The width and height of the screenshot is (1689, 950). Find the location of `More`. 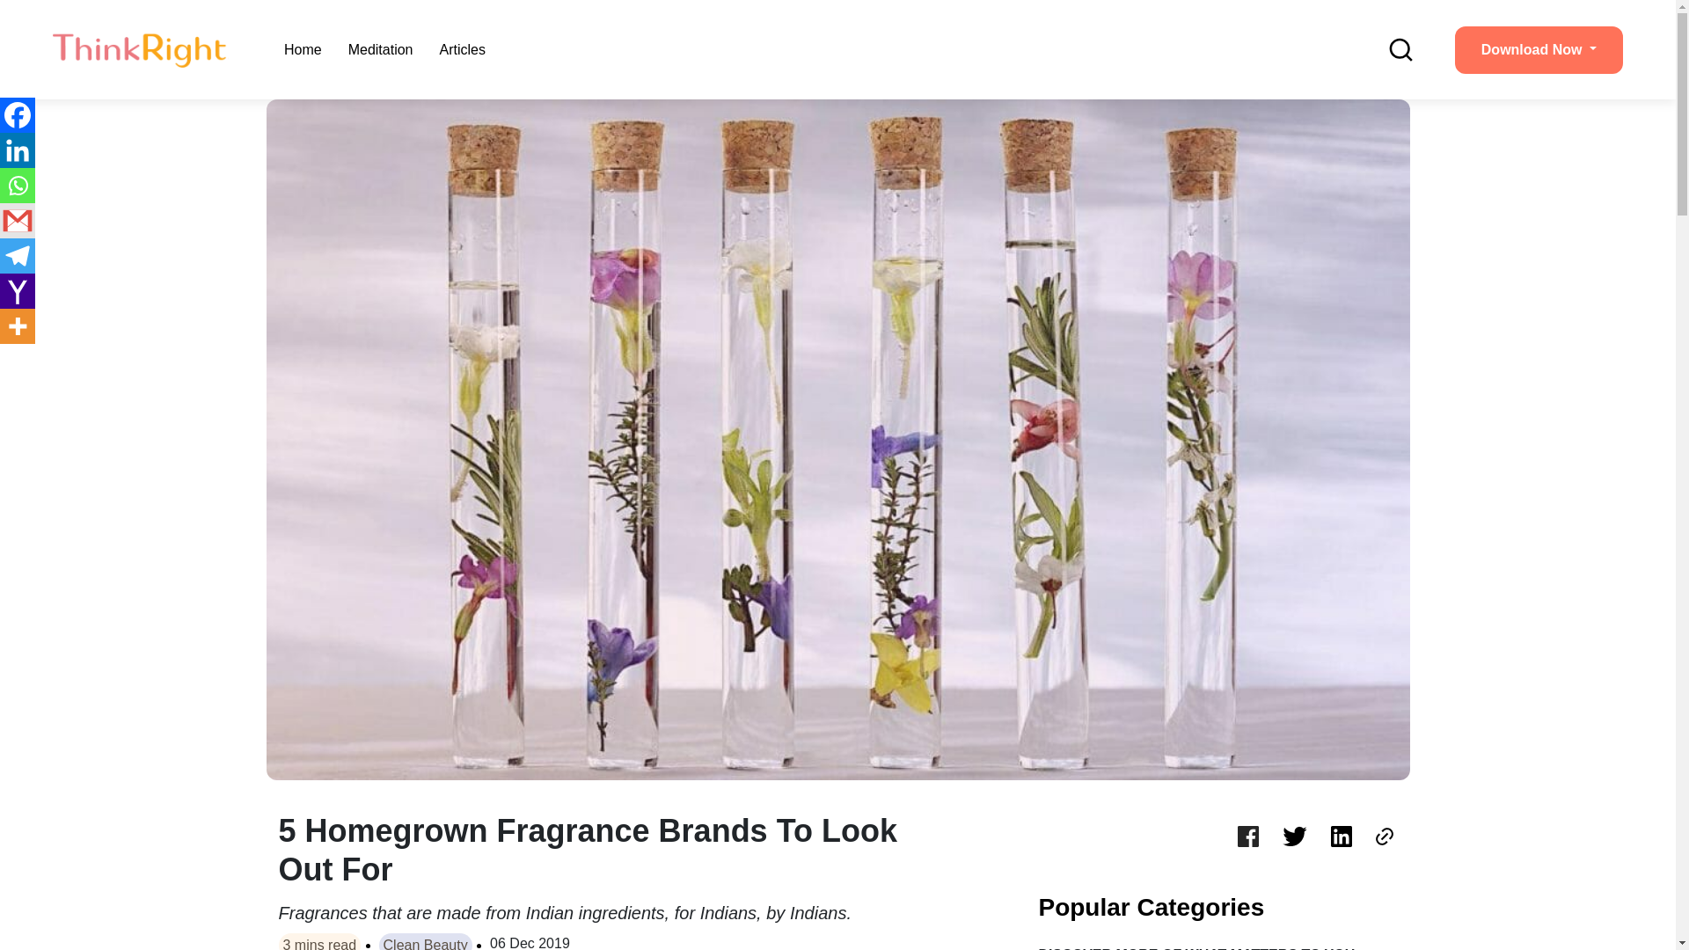

More is located at coordinates (18, 325).